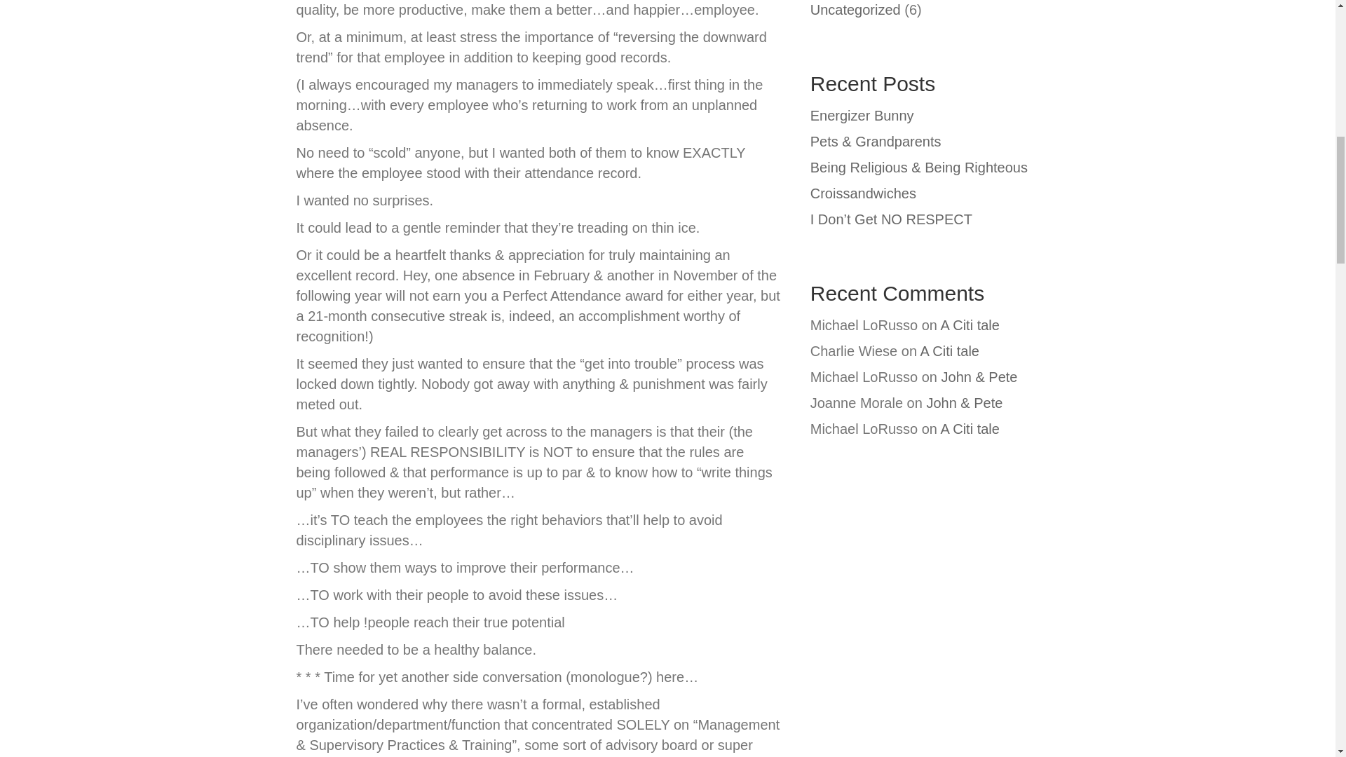 This screenshot has height=757, width=1346. What do you see at coordinates (855, 10) in the screenshot?
I see `Uncategorized` at bounding box center [855, 10].